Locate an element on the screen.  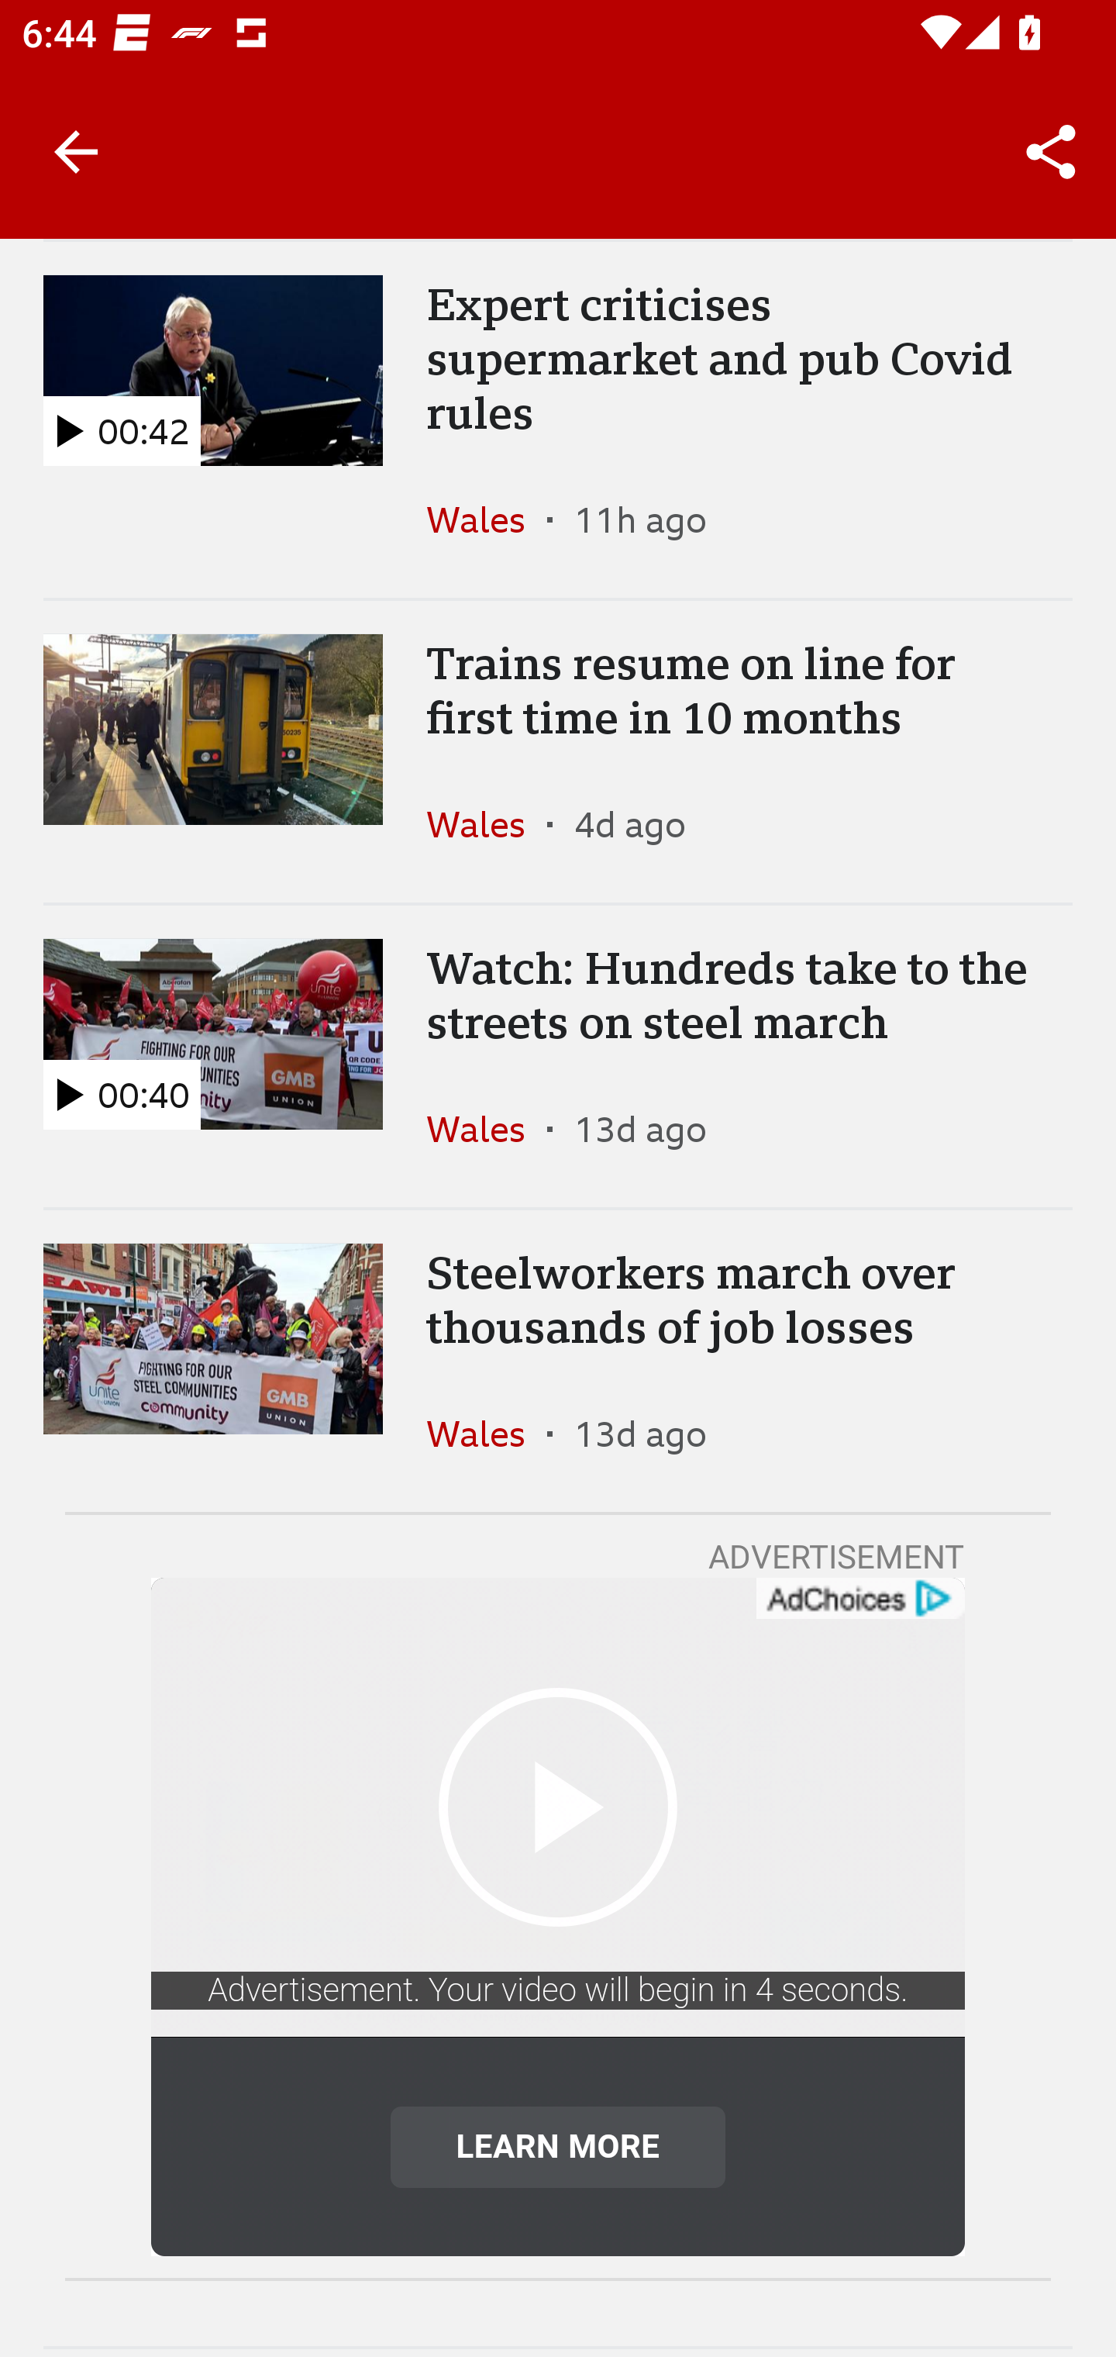
Wales In the section Wales is located at coordinates (487, 823).